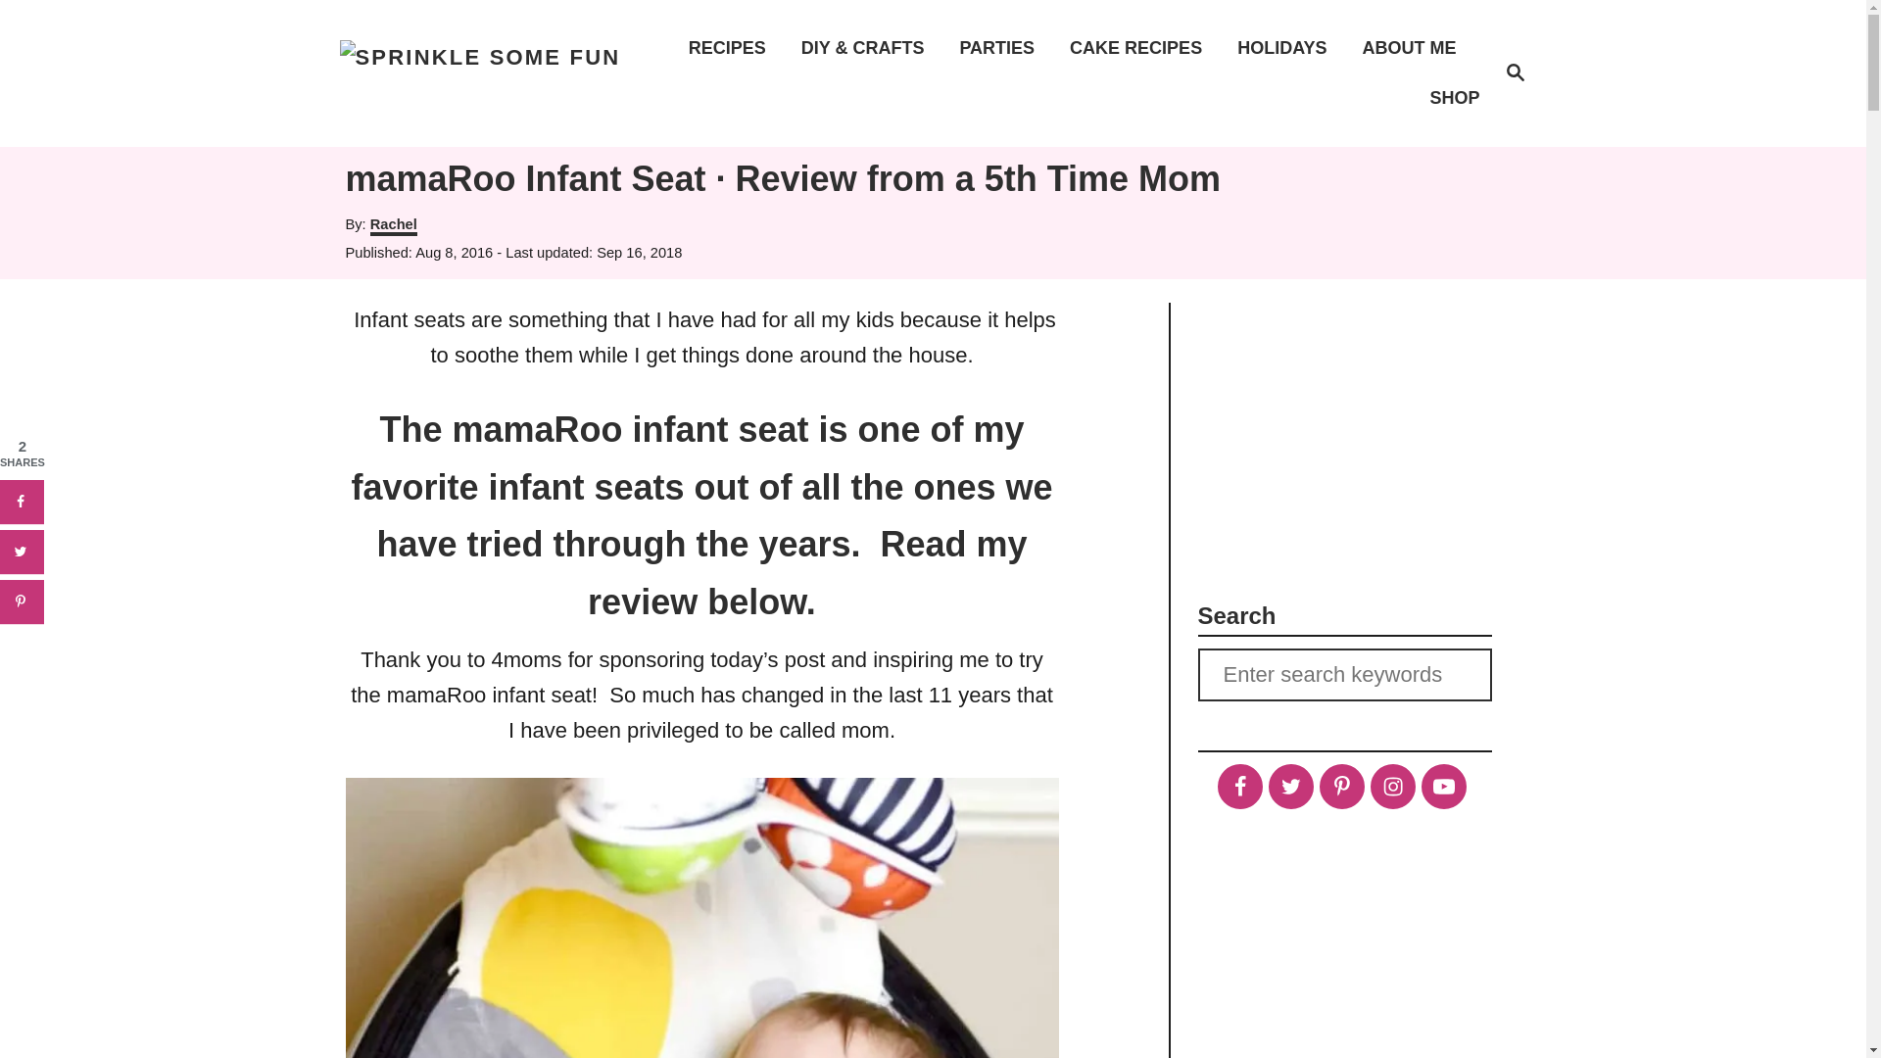 Image resolution: width=1881 pixels, height=1058 pixels. What do you see at coordinates (1239, 786) in the screenshot?
I see `Rachel` at bounding box center [1239, 786].